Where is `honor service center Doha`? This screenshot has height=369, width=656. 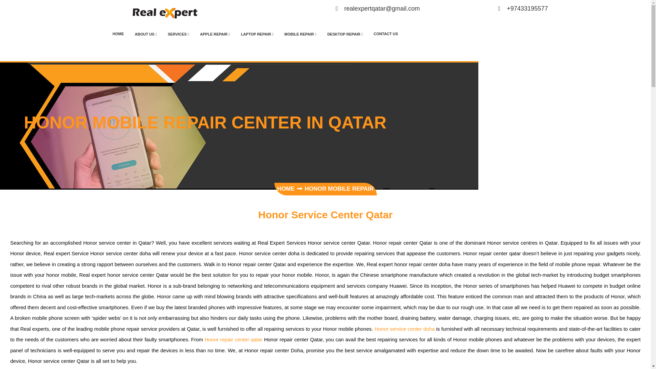
honor service center Doha is located at coordinates (165, 12).